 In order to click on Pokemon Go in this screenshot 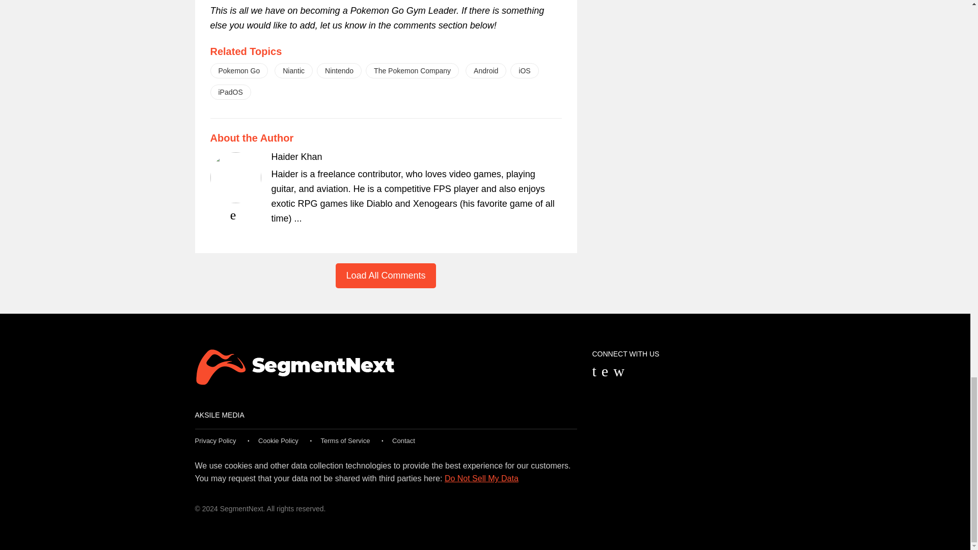, I will do `click(239, 71)`.